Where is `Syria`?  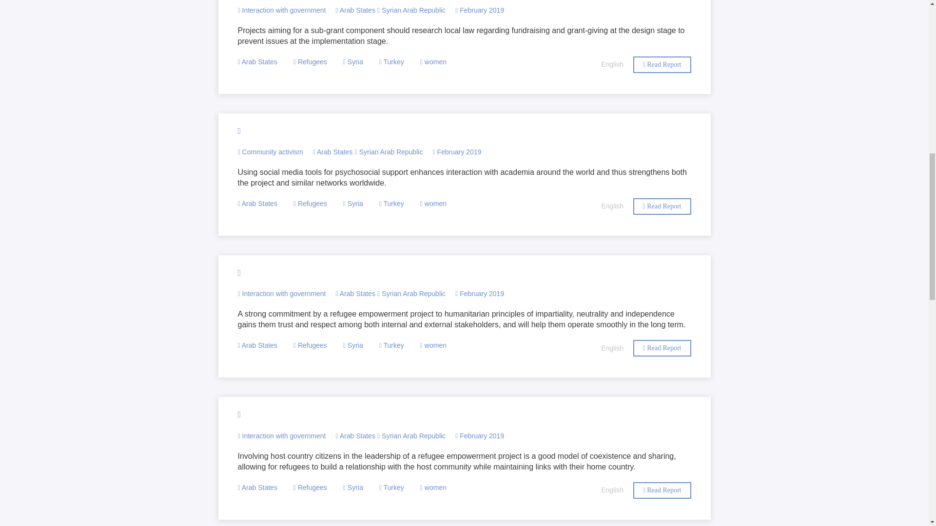 Syria is located at coordinates (353, 61).